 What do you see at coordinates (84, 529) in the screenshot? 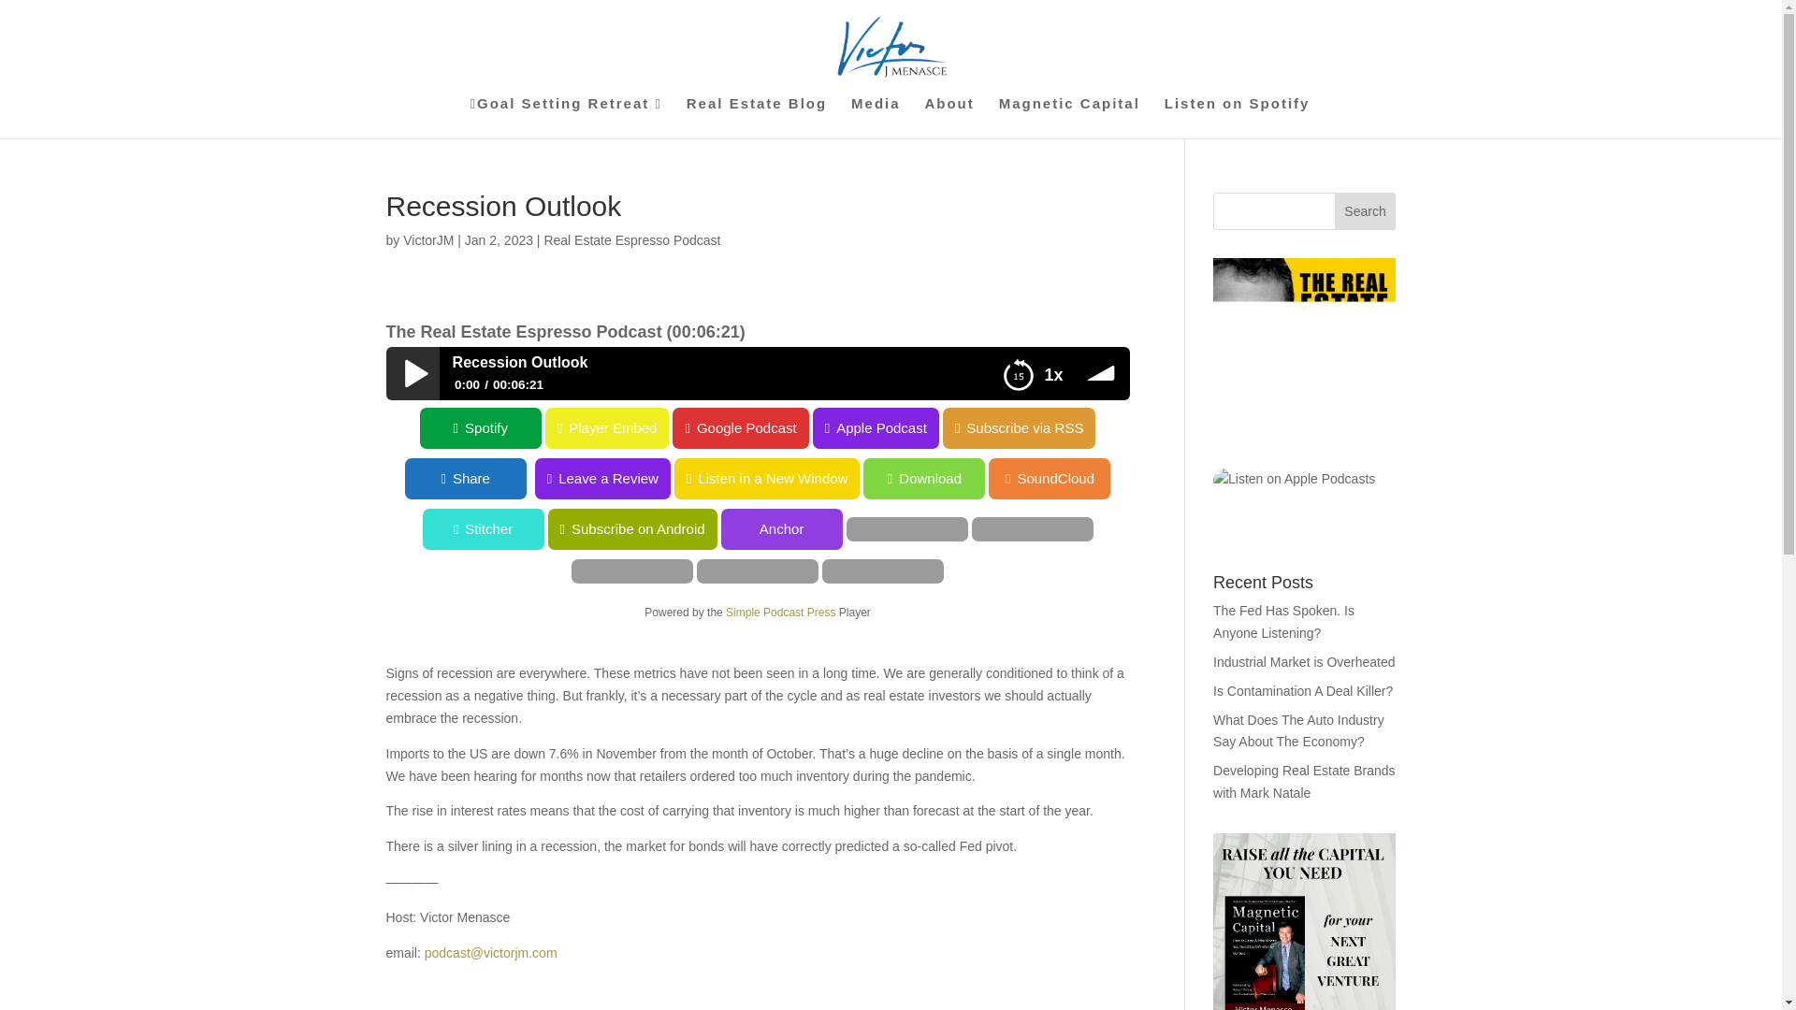
I see `Subscribe on Android` at bounding box center [84, 529].